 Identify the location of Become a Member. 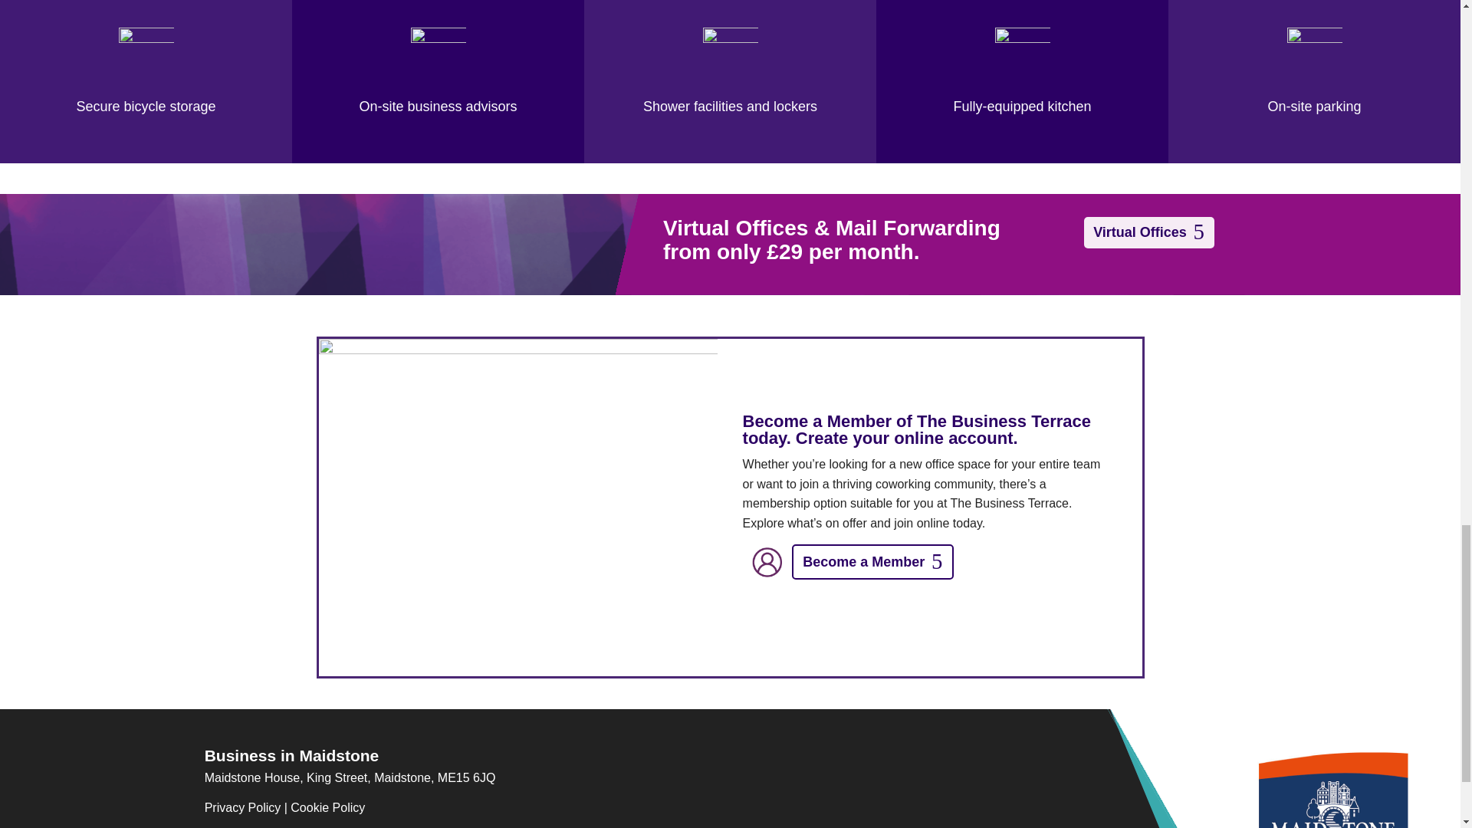
(872, 561).